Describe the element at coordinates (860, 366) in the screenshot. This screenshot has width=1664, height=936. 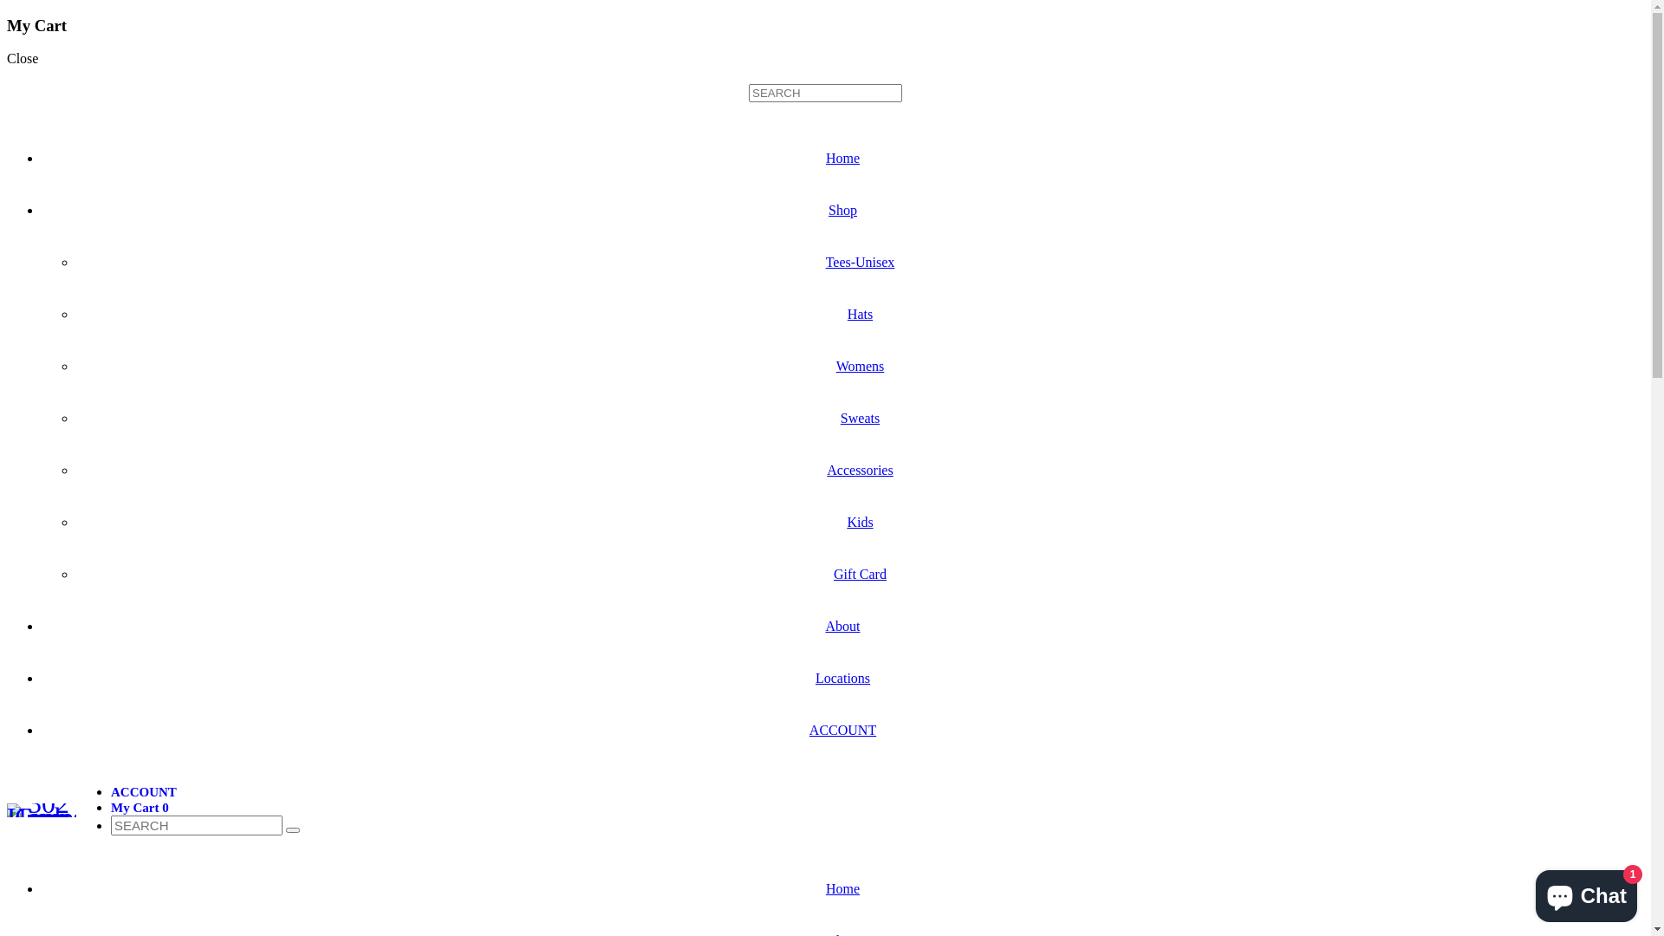
I see `Womens` at that location.